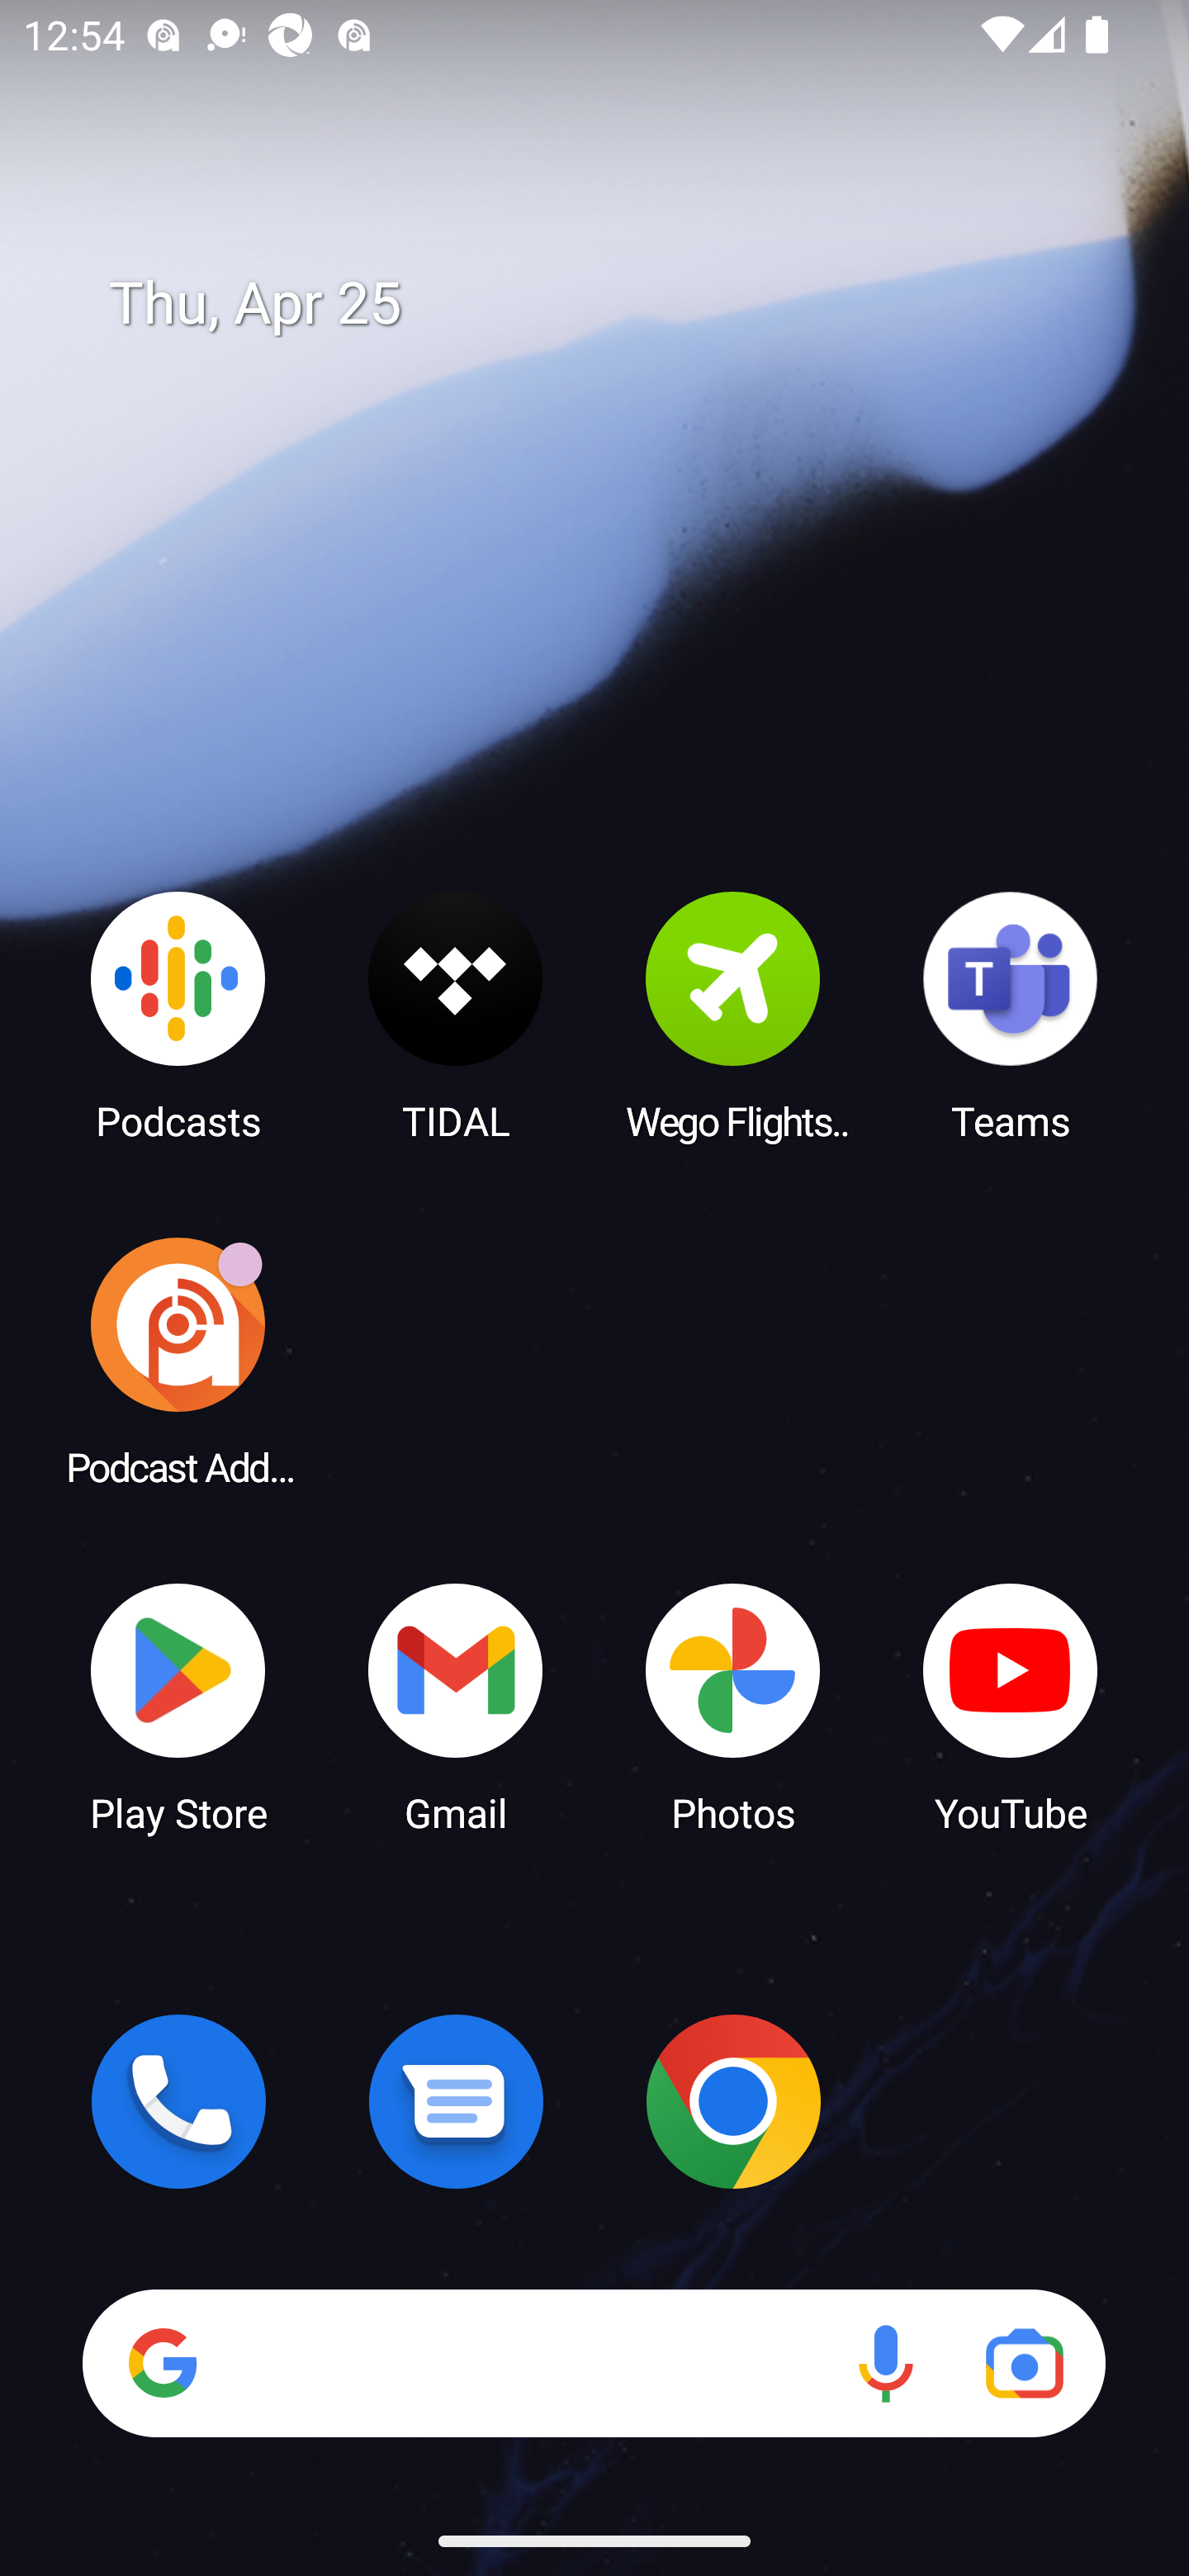 This screenshot has width=1189, height=2576. What do you see at coordinates (1011, 1015) in the screenshot?
I see `Teams` at bounding box center [1011, 1015].